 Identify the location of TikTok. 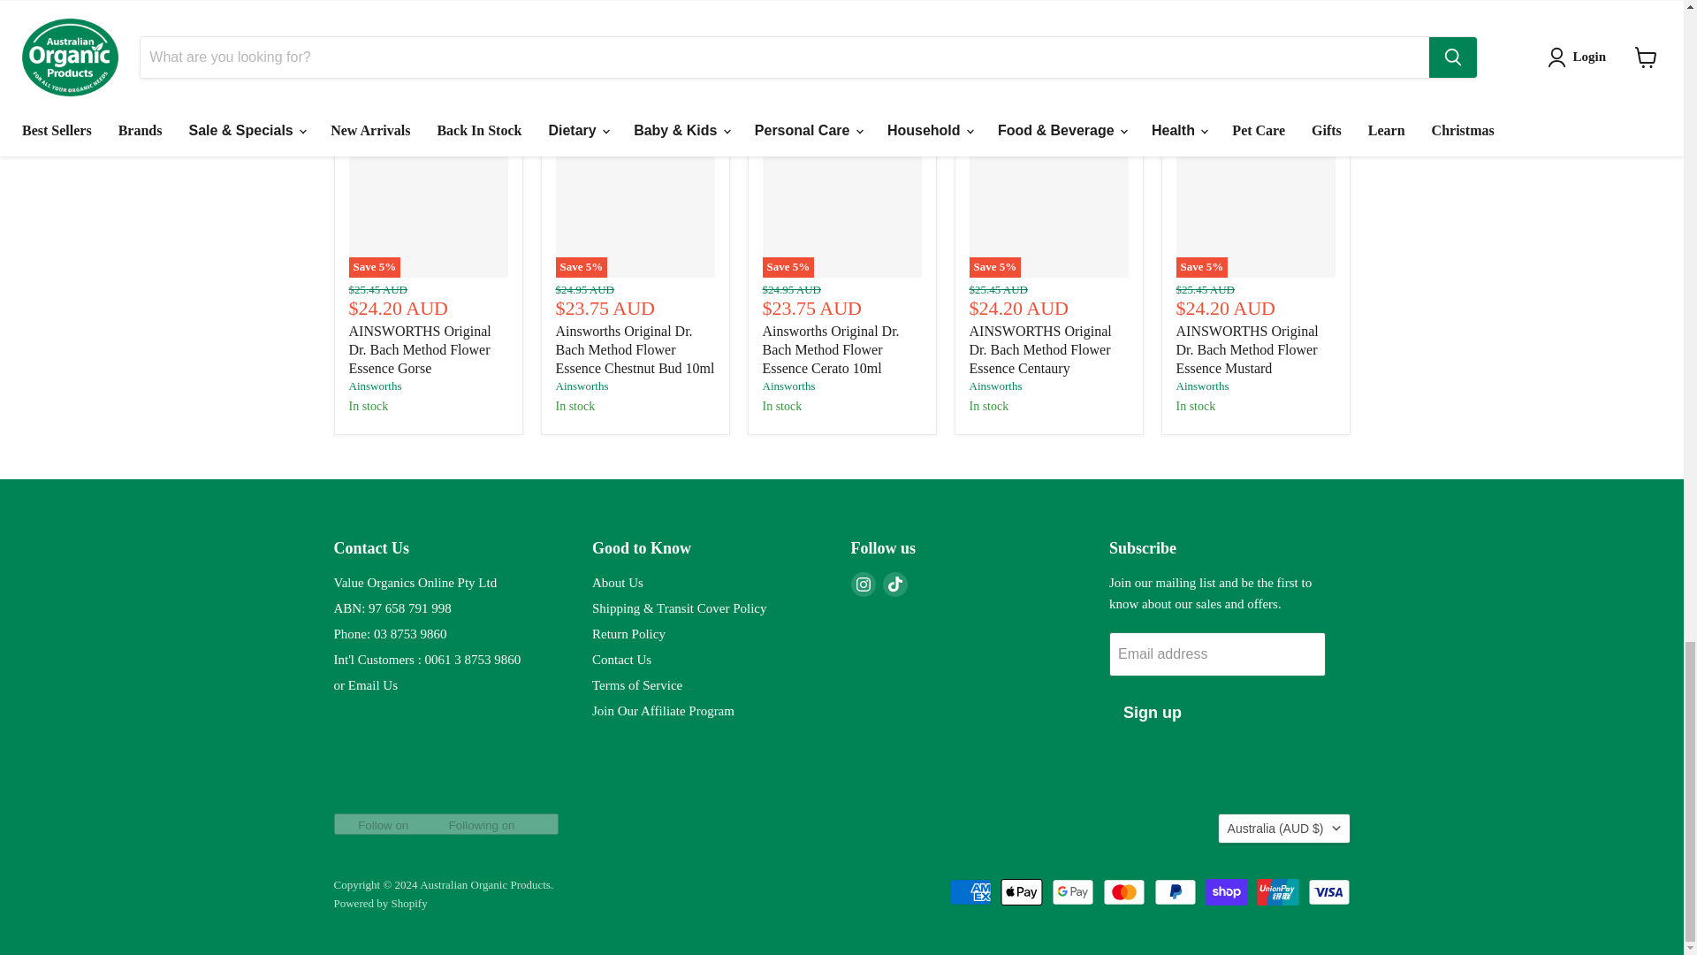
(894, 584).